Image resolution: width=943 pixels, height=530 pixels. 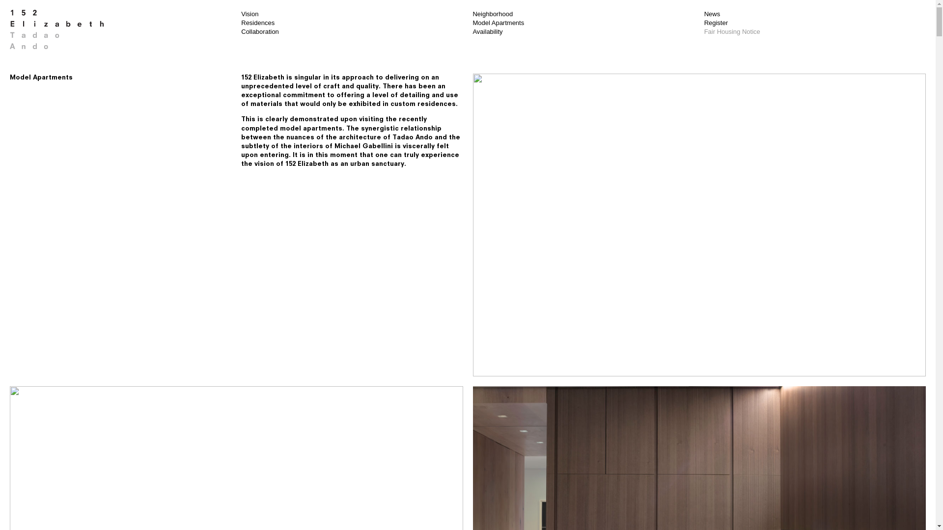 I want to click on News, so click(x=715, y=415).